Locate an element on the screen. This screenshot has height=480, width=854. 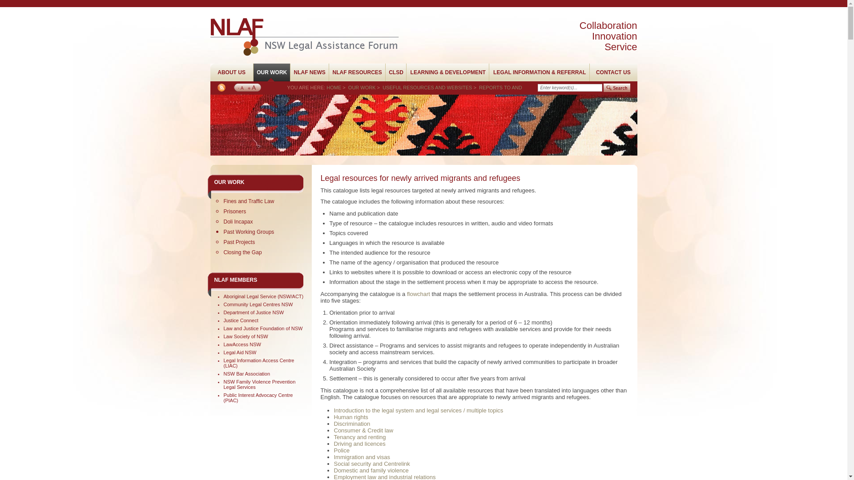
Police is located at coordinates (342, 451).